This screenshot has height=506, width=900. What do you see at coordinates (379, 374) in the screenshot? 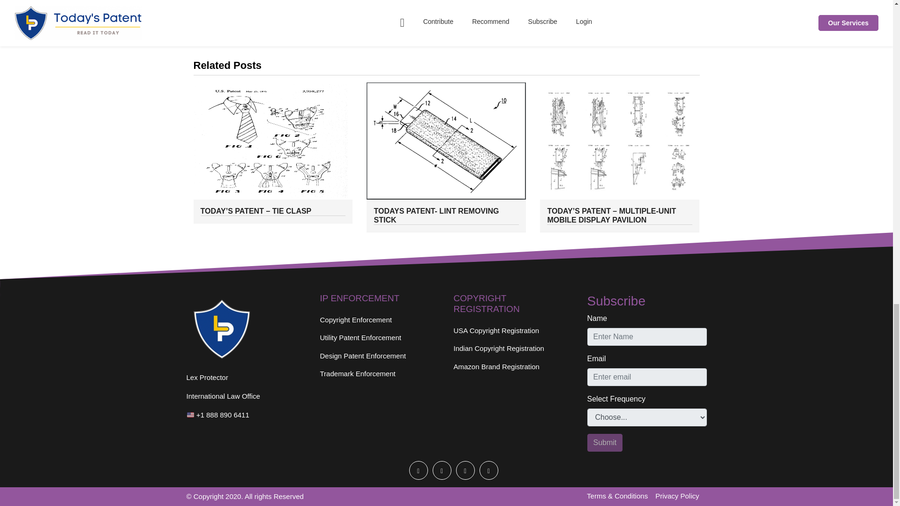
I see `Trademark Enforcement` at bounding box center [379, 374].